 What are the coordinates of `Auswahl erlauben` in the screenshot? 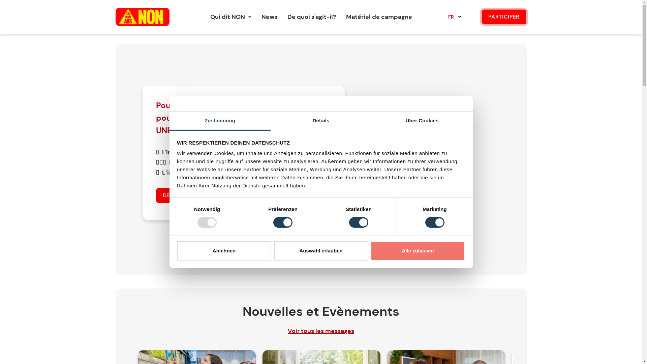 It's located at (321, 251).